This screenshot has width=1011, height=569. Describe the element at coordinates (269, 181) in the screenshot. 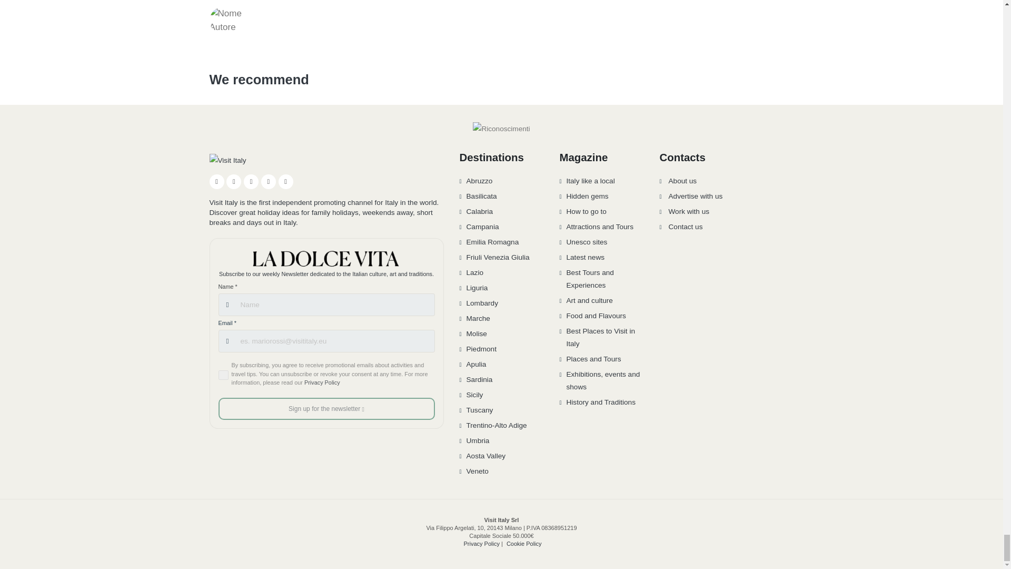

I see `TikTok` at that location.